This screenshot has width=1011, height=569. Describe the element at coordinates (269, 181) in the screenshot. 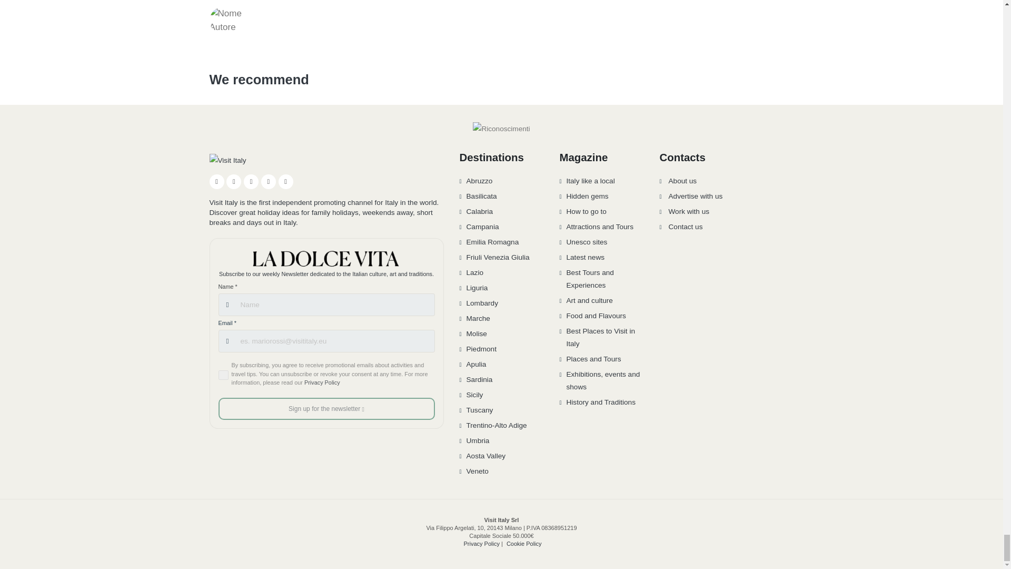

I see `TikTok` at that location.